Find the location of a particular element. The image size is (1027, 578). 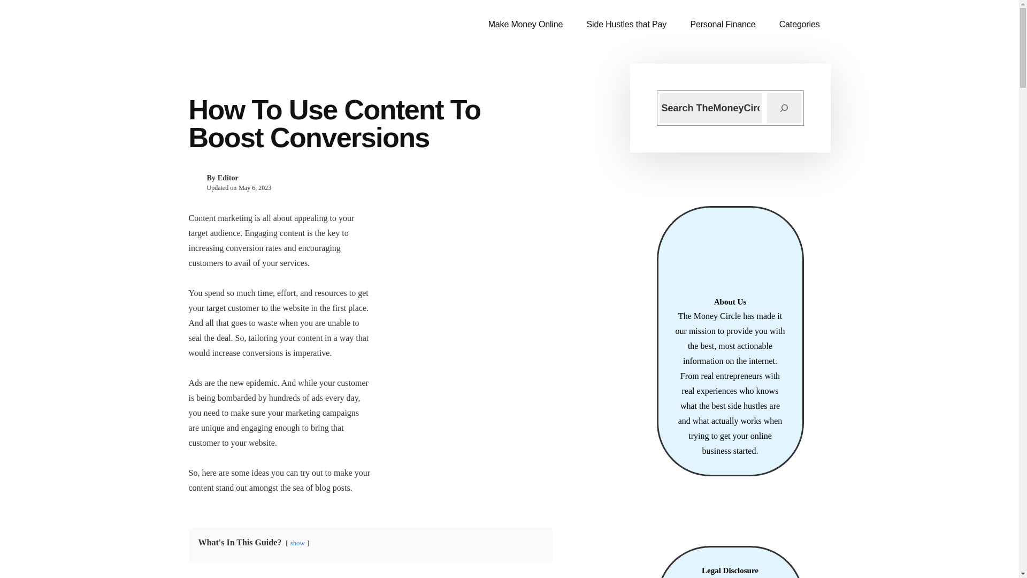

Make Money Online is located at coordinates (525, 25).